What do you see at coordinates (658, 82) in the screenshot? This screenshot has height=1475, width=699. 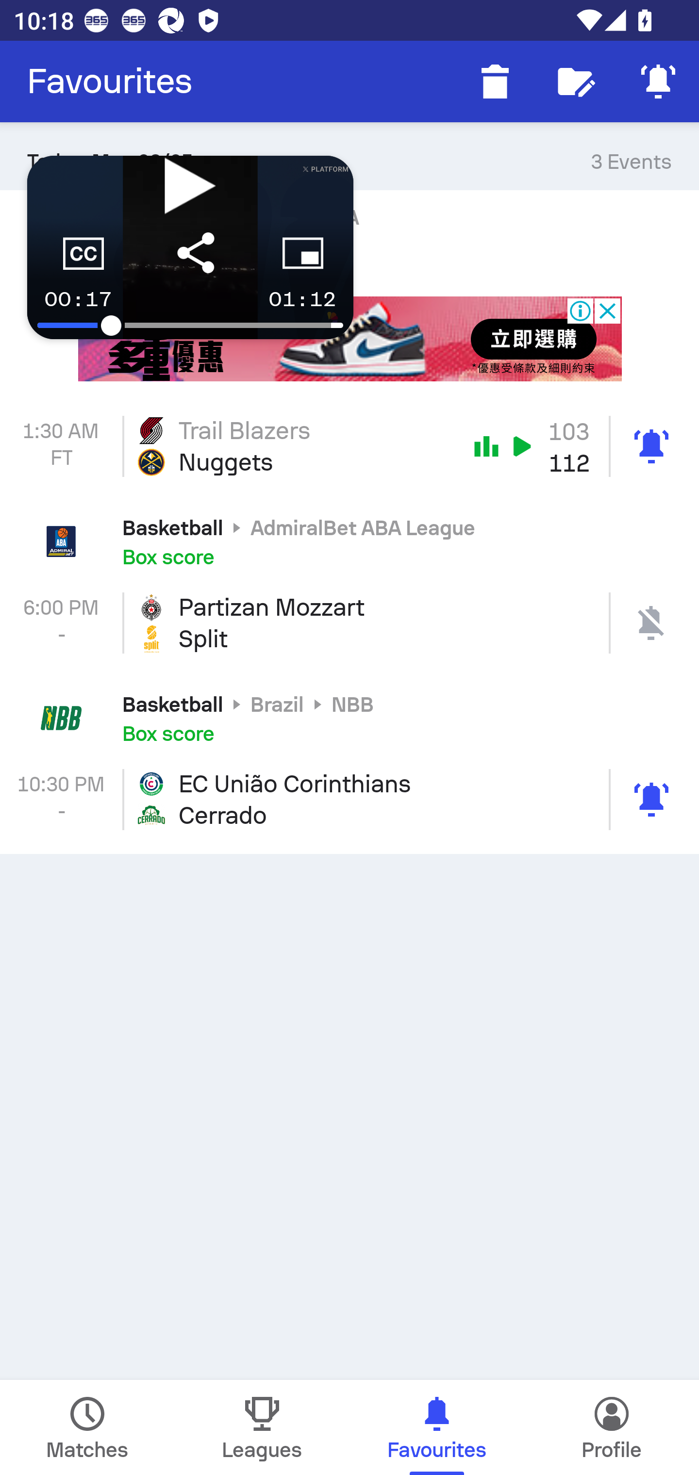 I see `Mute Notifications` at bounding box center [658, 82].